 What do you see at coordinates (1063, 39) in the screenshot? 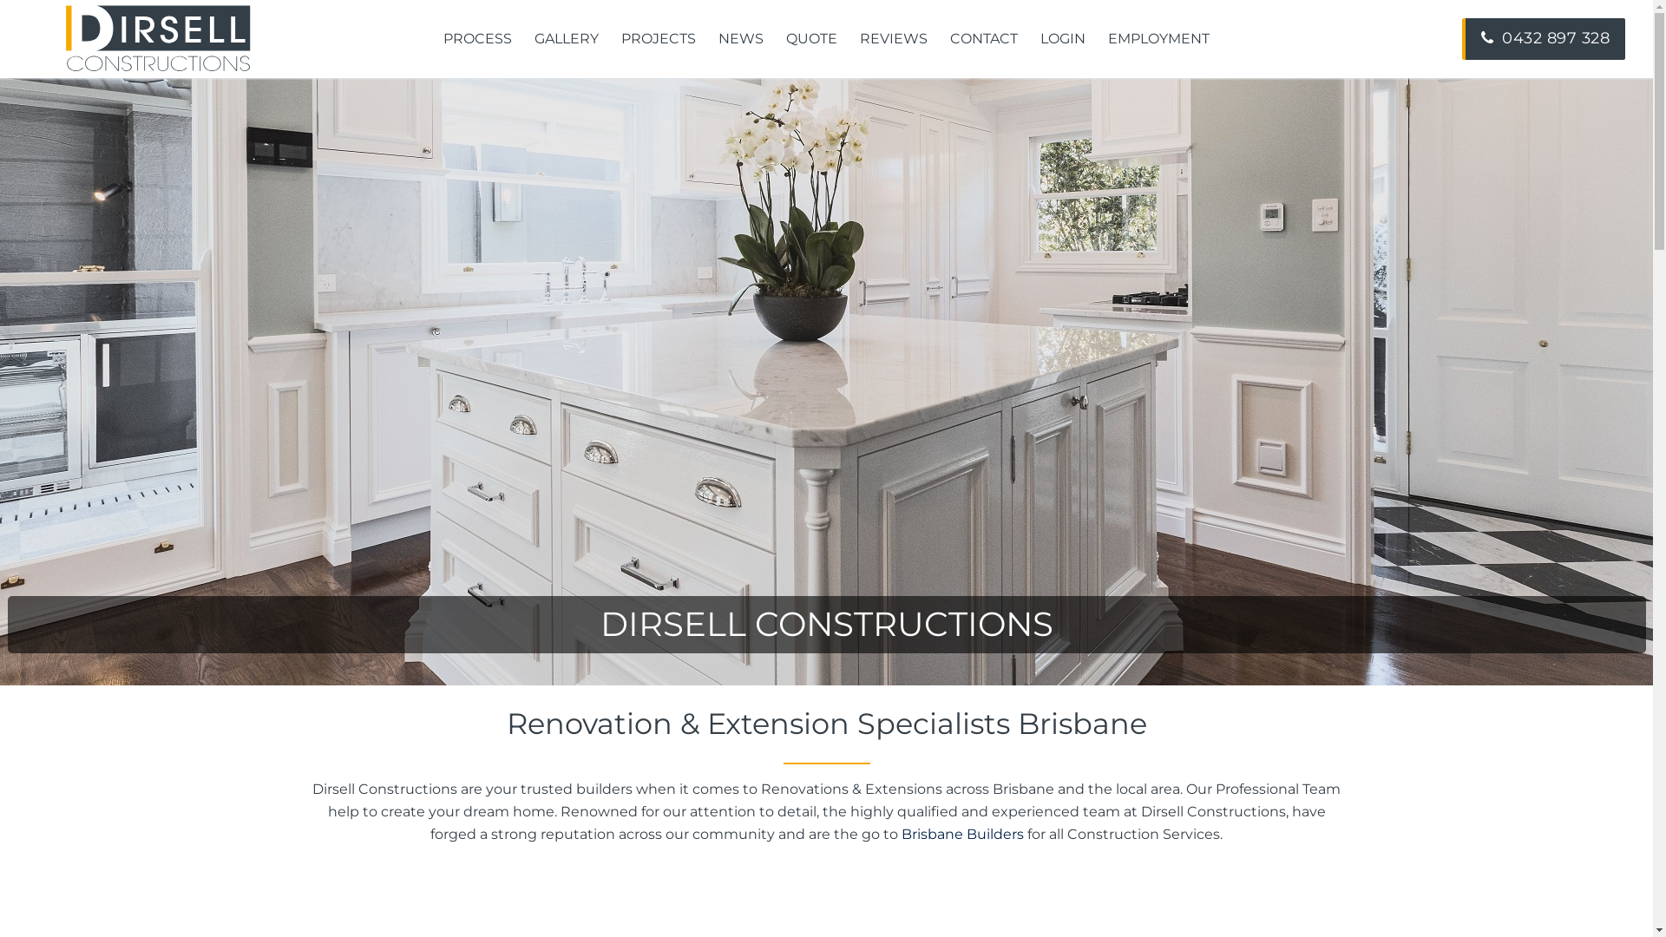
I see `LOGIN` at bounding box center [1063, 39].